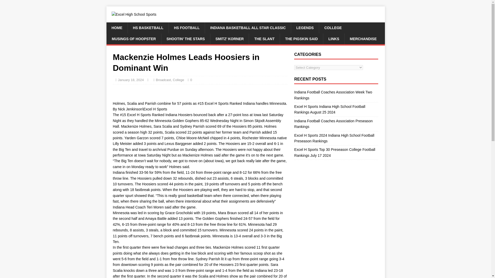 Image resolution: width=495 pixels, height=278 pixels. Describe the element at coordinates (334, 39) in the screenshot. I see `LINKS` at that location.